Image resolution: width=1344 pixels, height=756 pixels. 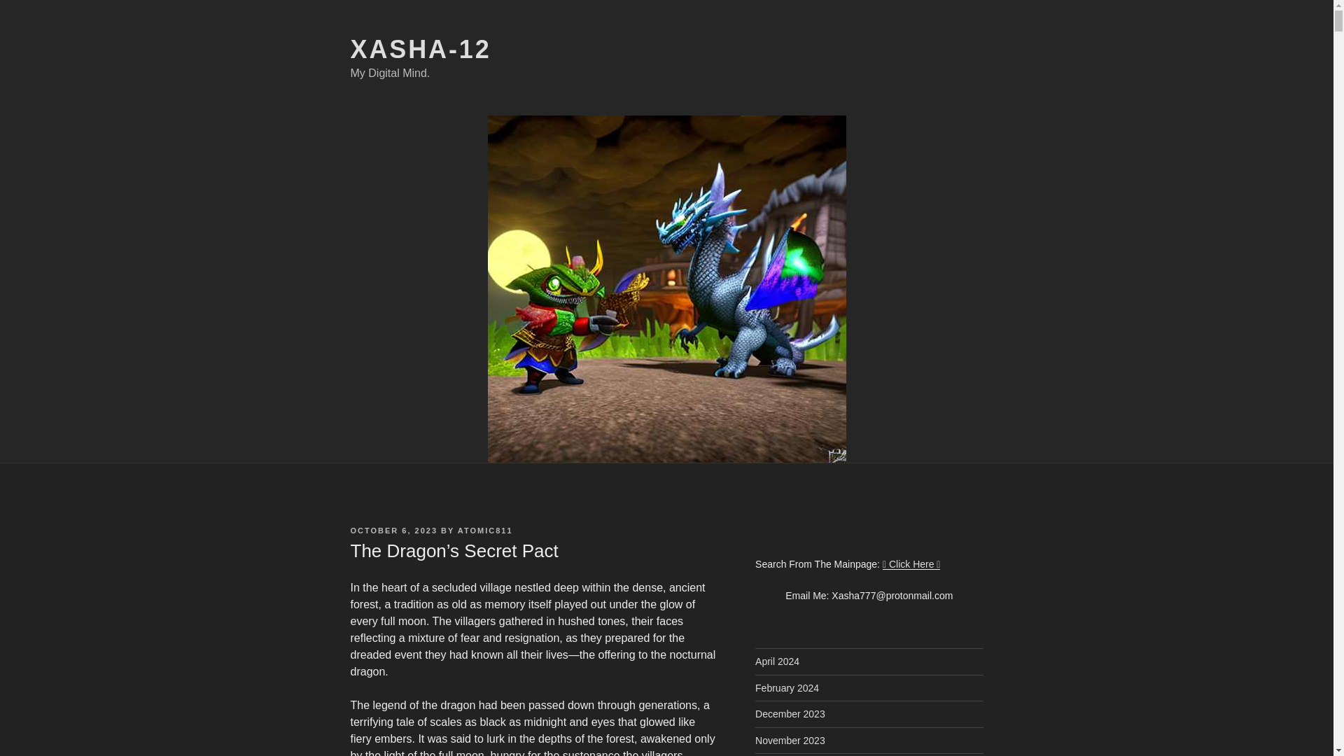 What do you see at coordinates (393, 530) in the screenshot?
I see `OCTOBER 6, 2023` at bounding box center [393, 530].